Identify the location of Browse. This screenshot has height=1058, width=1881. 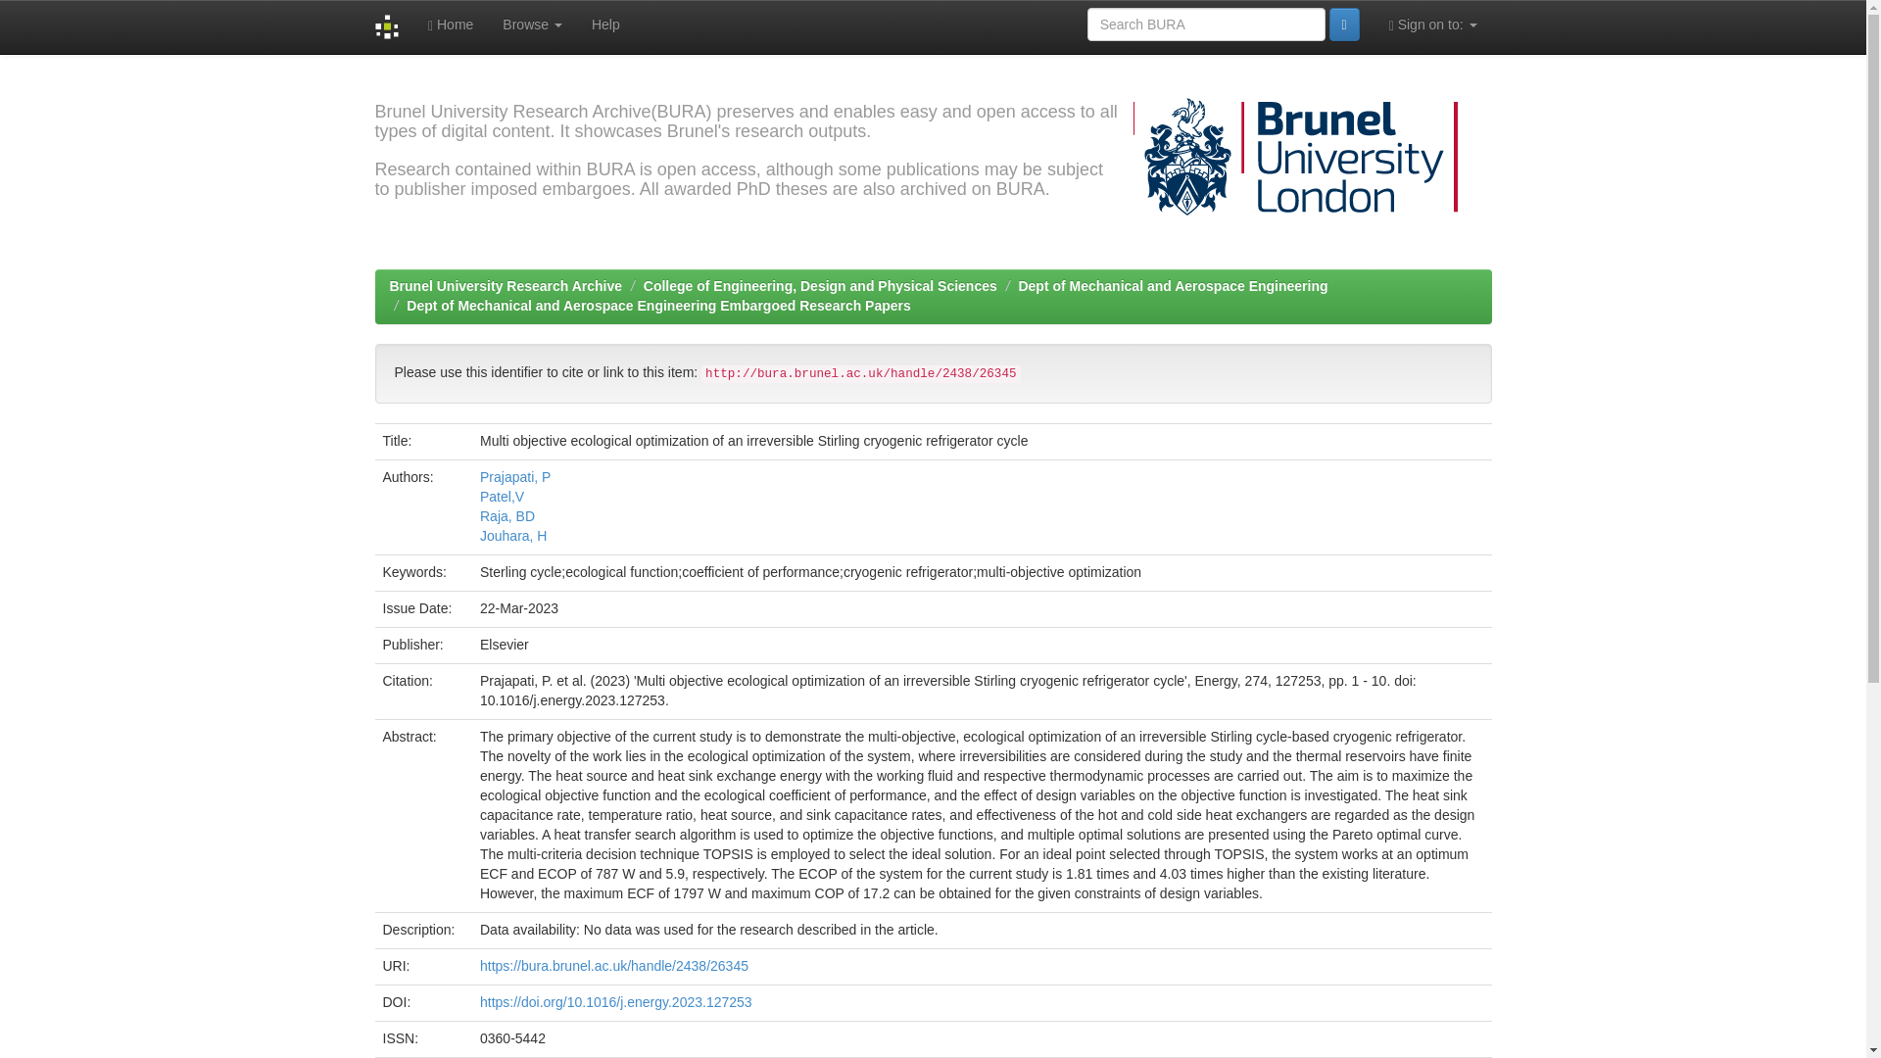
(532, 24).